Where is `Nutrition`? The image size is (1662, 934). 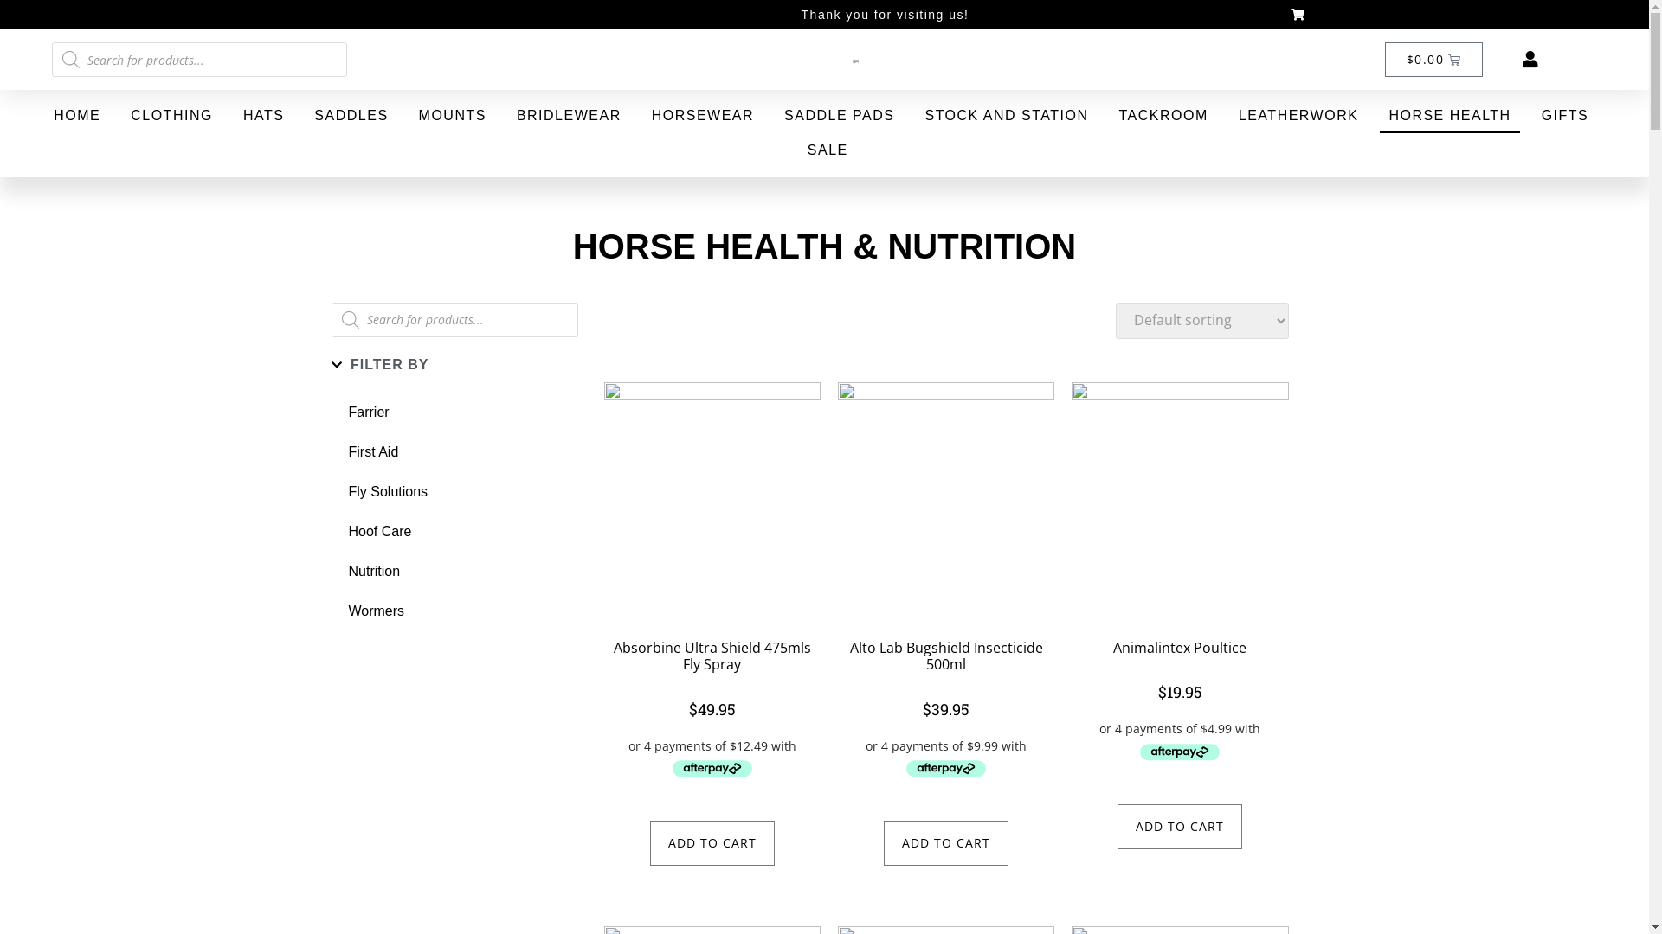
Nutrition is located at coordinates (454, 572).